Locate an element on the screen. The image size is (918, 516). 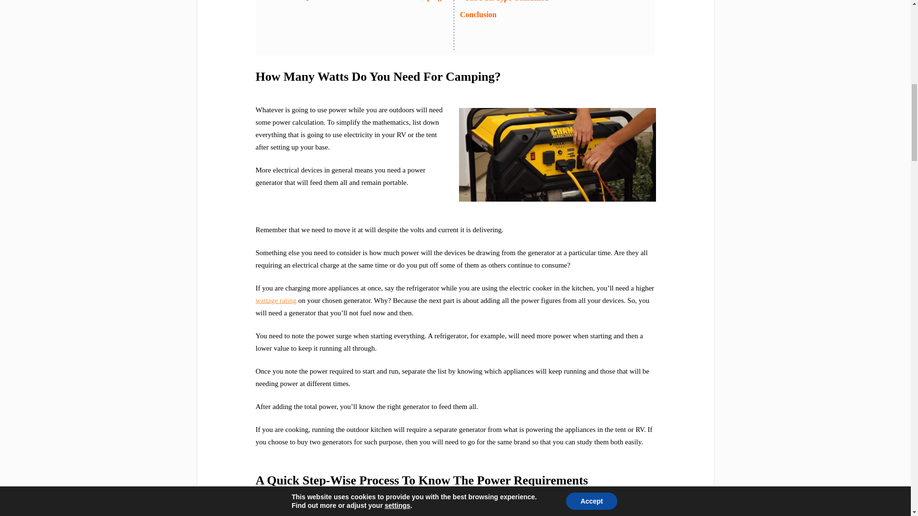
The Fuel Type Consumed is located at coordinates (506, 1).